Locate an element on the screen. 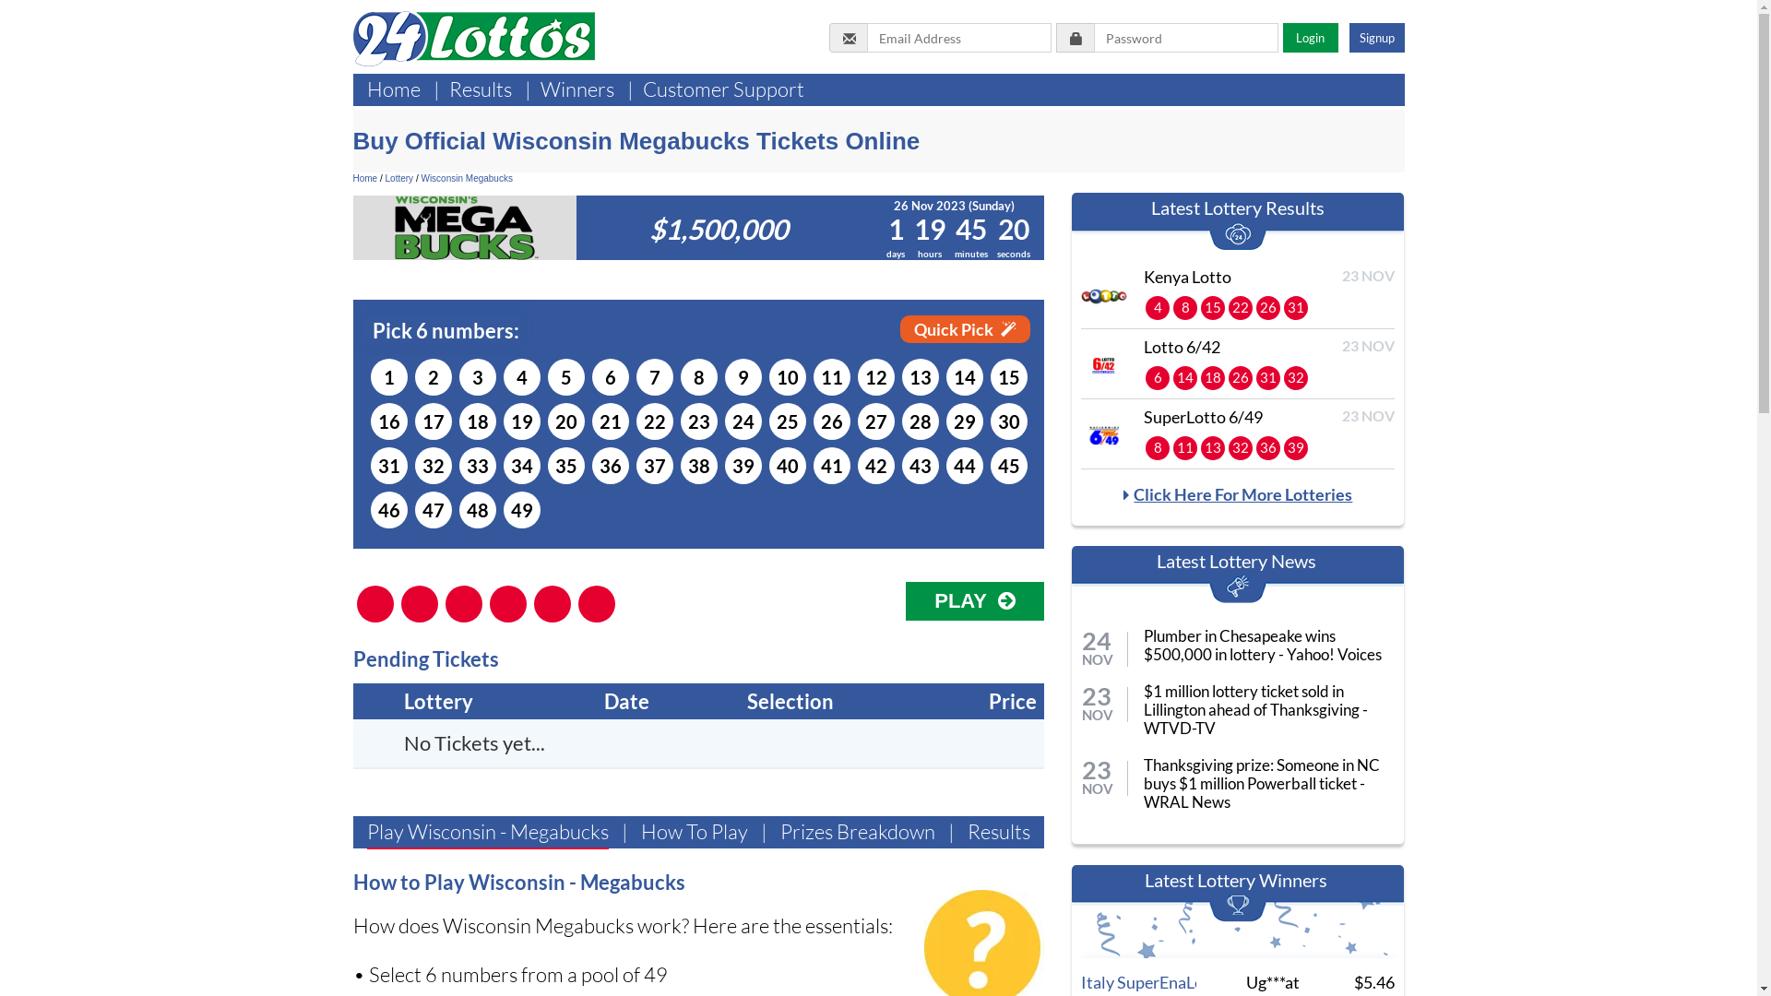  Results is located at coordinates (480, 90).